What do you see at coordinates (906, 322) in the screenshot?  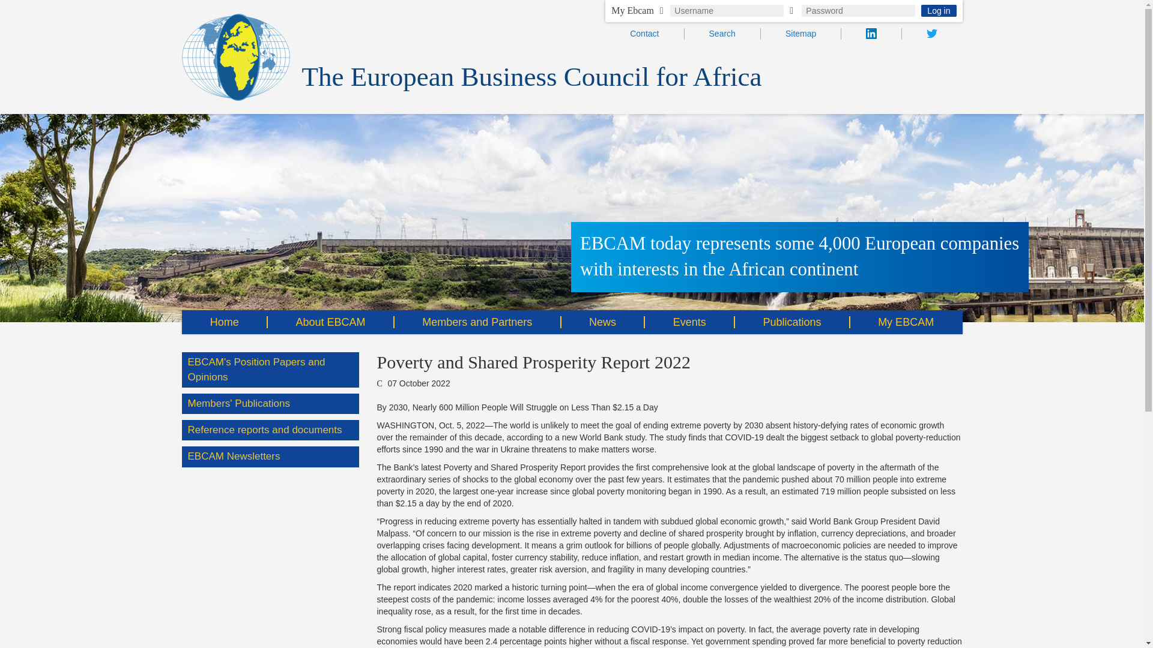 I see `My EBCAM` at bounding box center [906, 322].